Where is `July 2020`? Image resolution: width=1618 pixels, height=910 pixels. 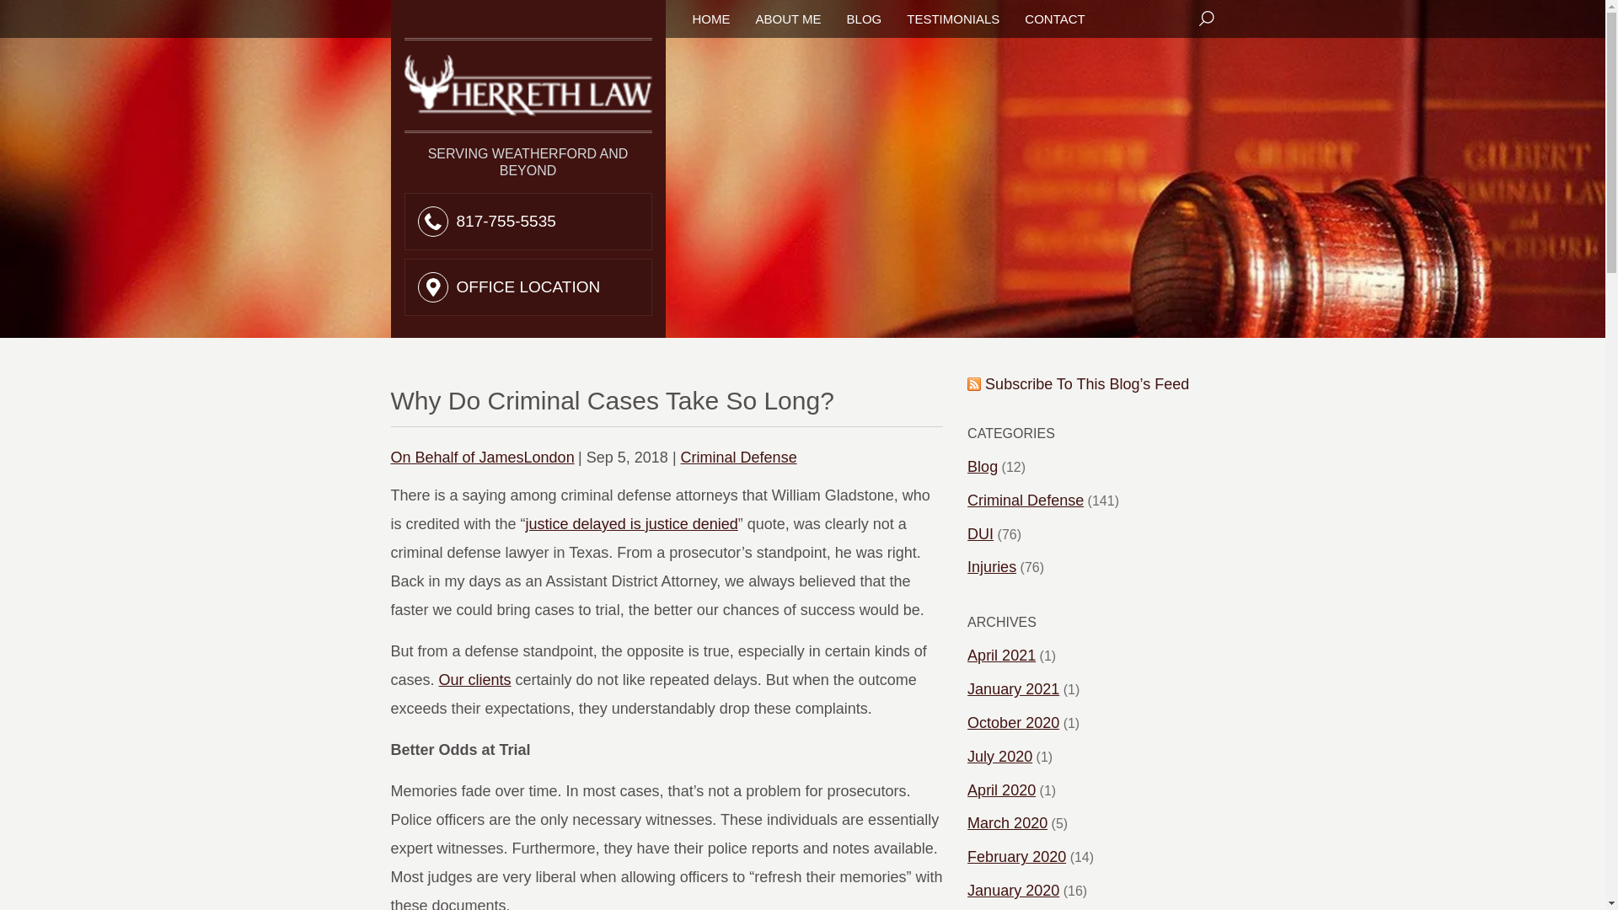 July 2020 is located at coordinates (999, 757).